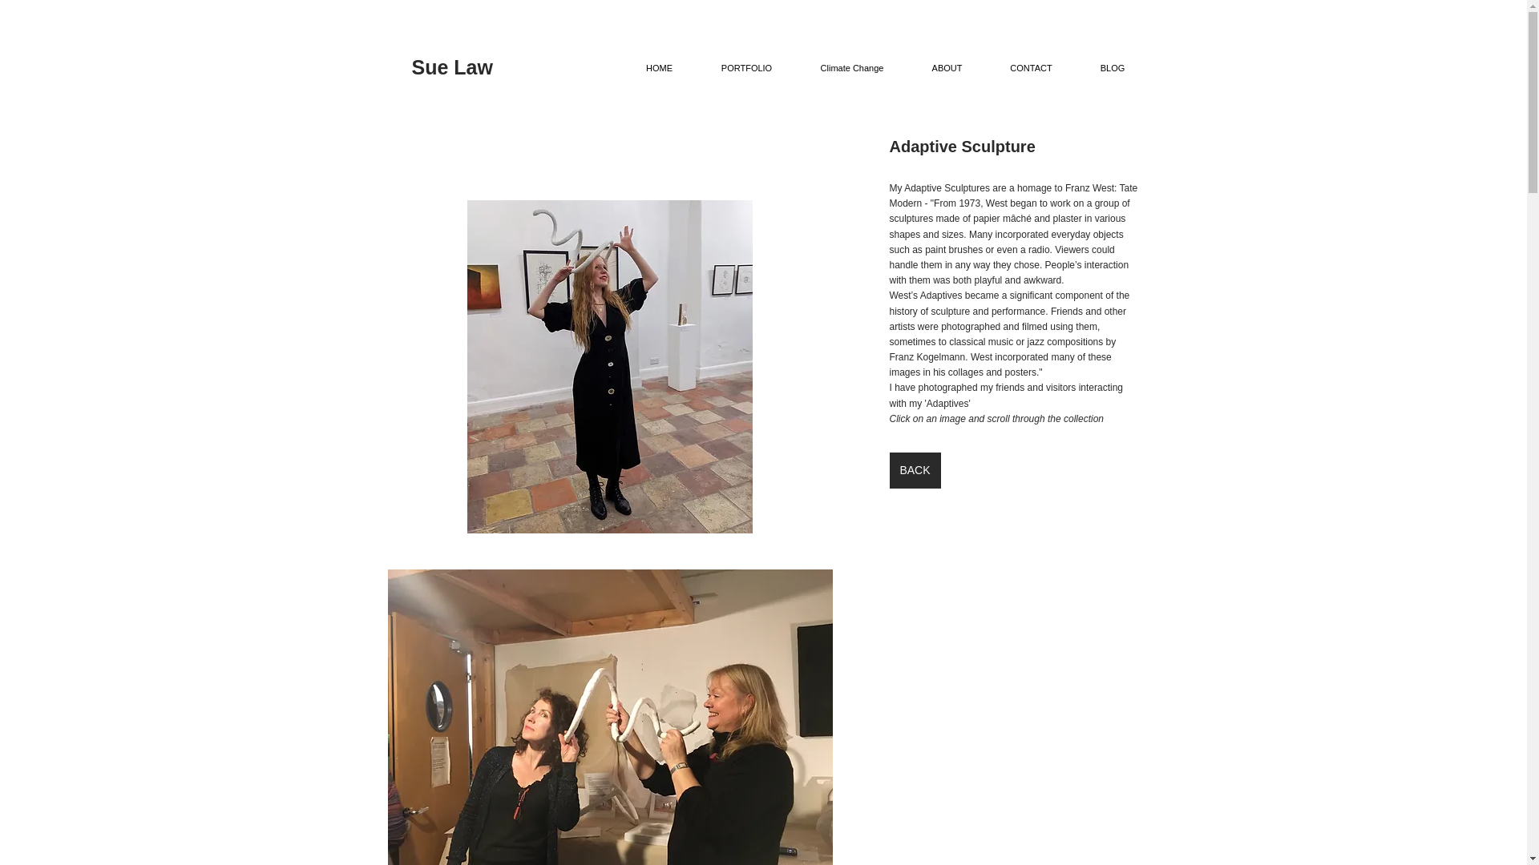 Image resolution: width=1539 pixels, height=865 pixels. What do you see at coordinates (915, 470) in the screenshot?
I see `BACK` at bounding box center [915, 470].